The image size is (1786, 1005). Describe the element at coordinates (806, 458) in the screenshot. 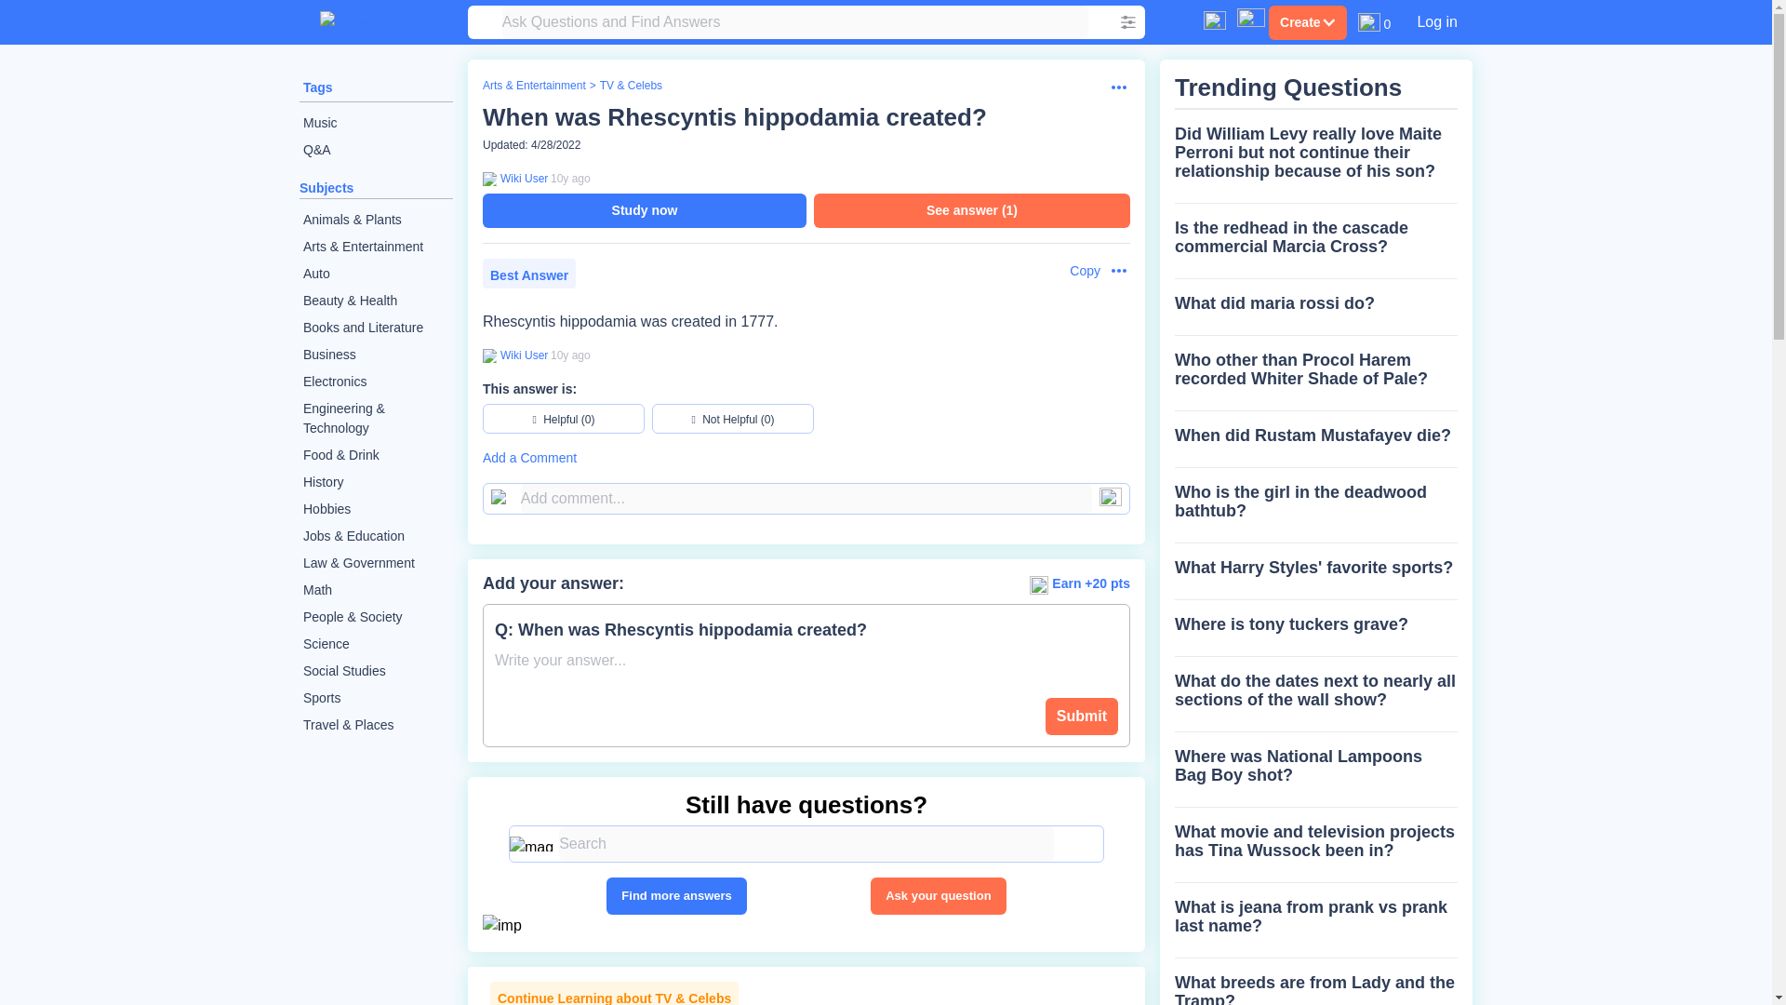

I see `Add a Comment` at that location.